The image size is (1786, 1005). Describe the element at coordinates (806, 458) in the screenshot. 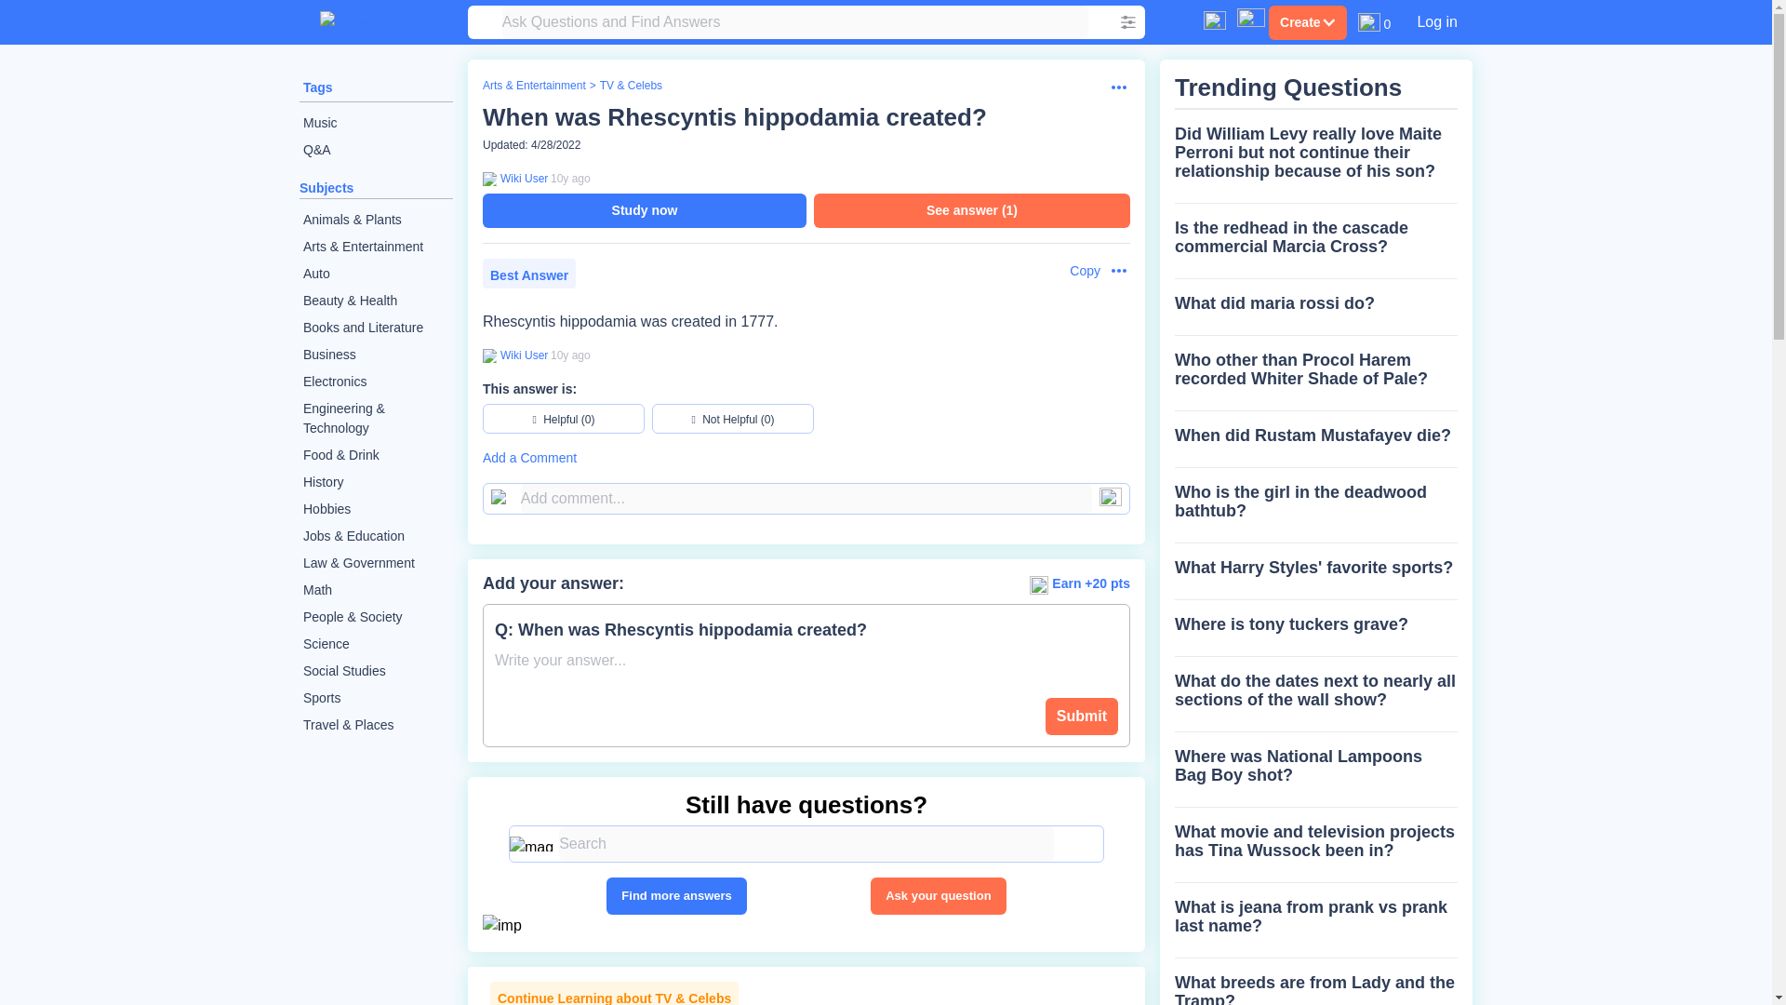

I see `Add a Comment` at that location.